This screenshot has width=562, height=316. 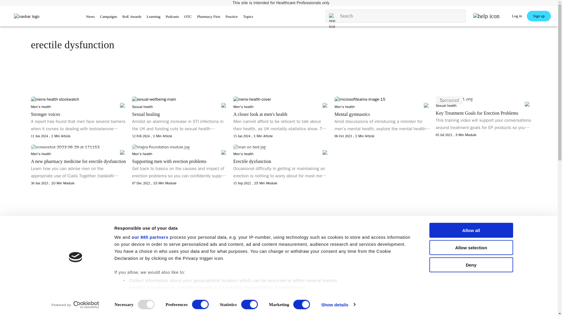 I want to click on Show details, so click(x=338, y=305).